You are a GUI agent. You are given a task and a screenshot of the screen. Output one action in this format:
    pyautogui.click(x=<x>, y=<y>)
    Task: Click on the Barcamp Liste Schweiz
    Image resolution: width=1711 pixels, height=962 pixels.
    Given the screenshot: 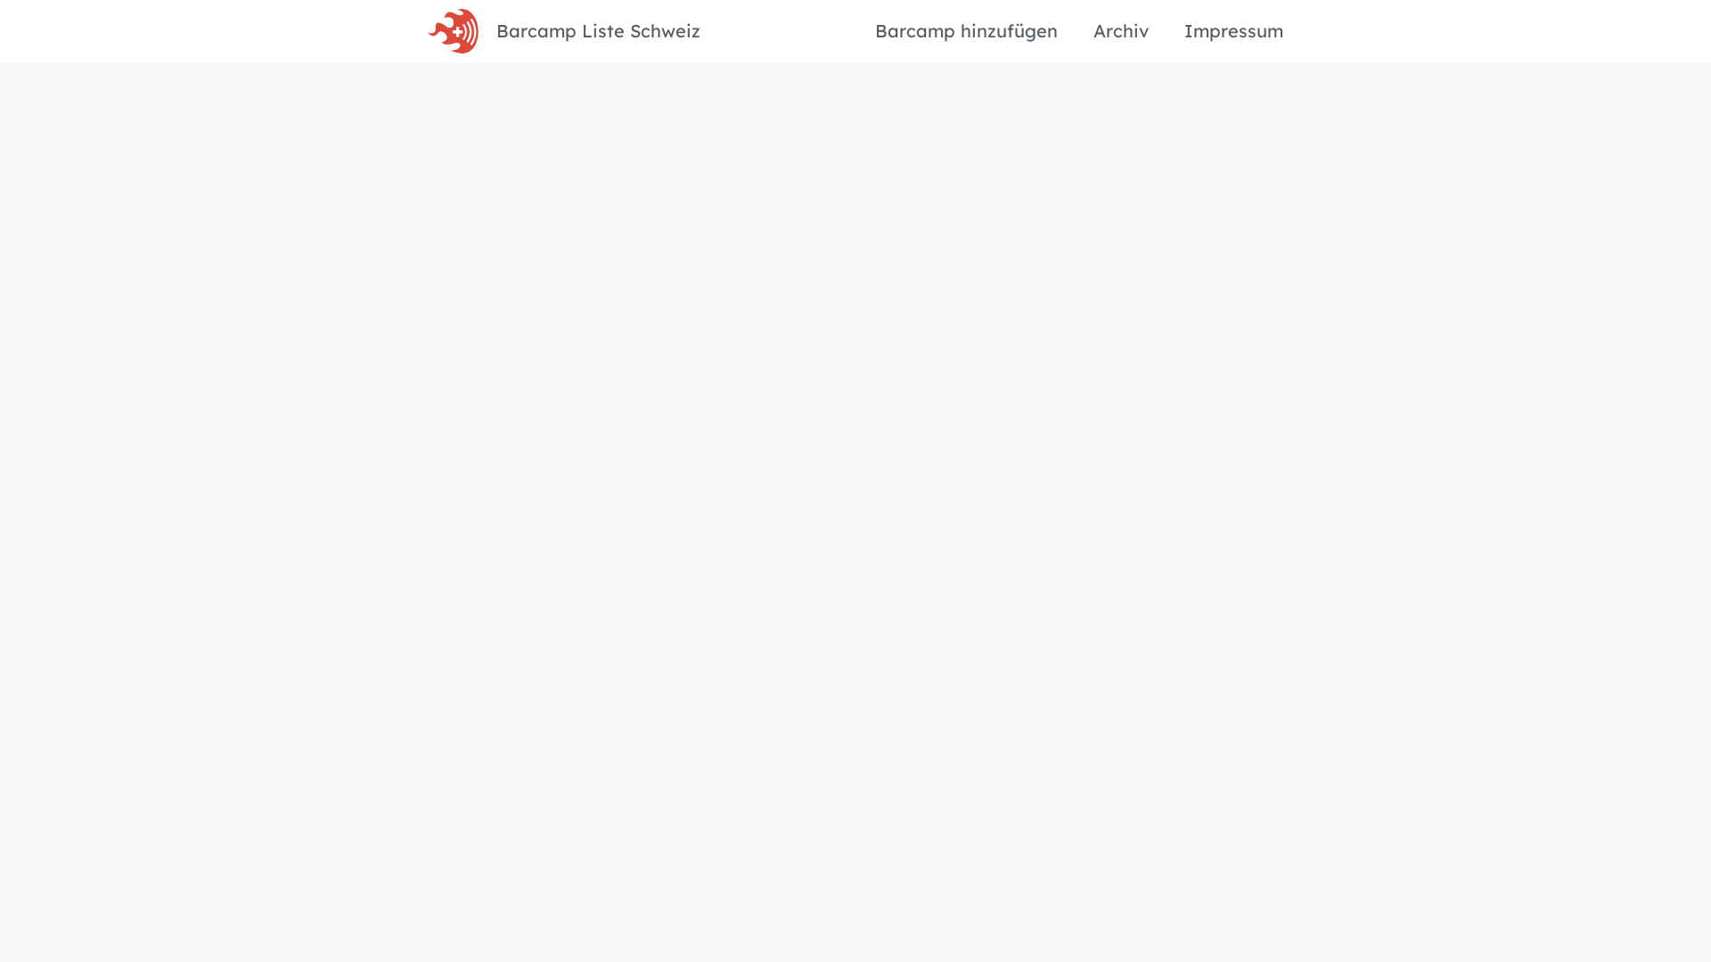 What is the action you would take?
    pyautogui.click(x=599, y=31)
    